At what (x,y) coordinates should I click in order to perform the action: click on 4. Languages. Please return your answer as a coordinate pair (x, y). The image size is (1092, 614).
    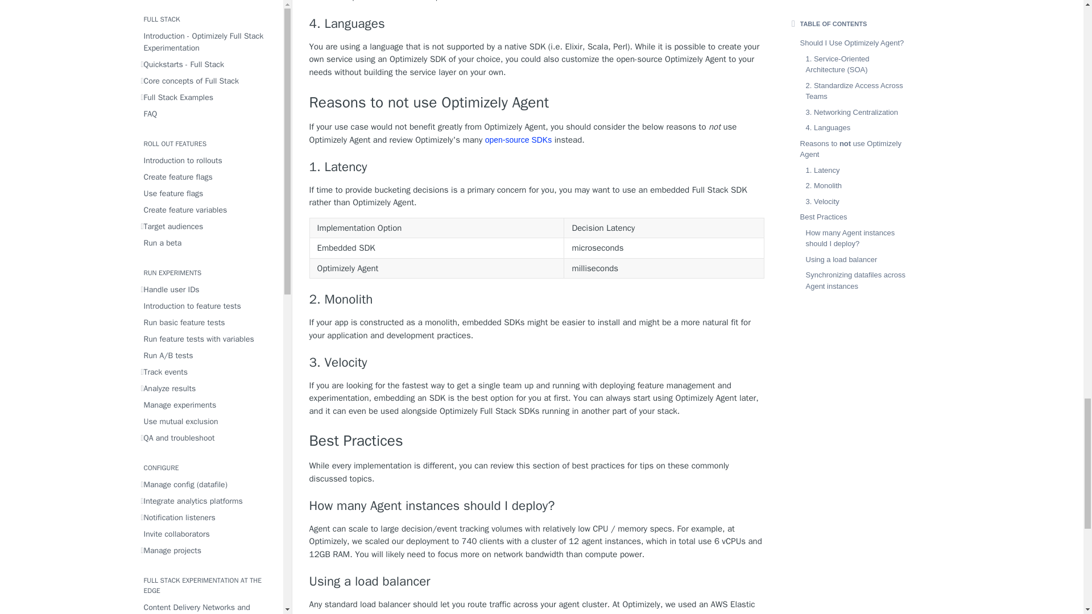
    Looking at the image, I should click on (537, 24).